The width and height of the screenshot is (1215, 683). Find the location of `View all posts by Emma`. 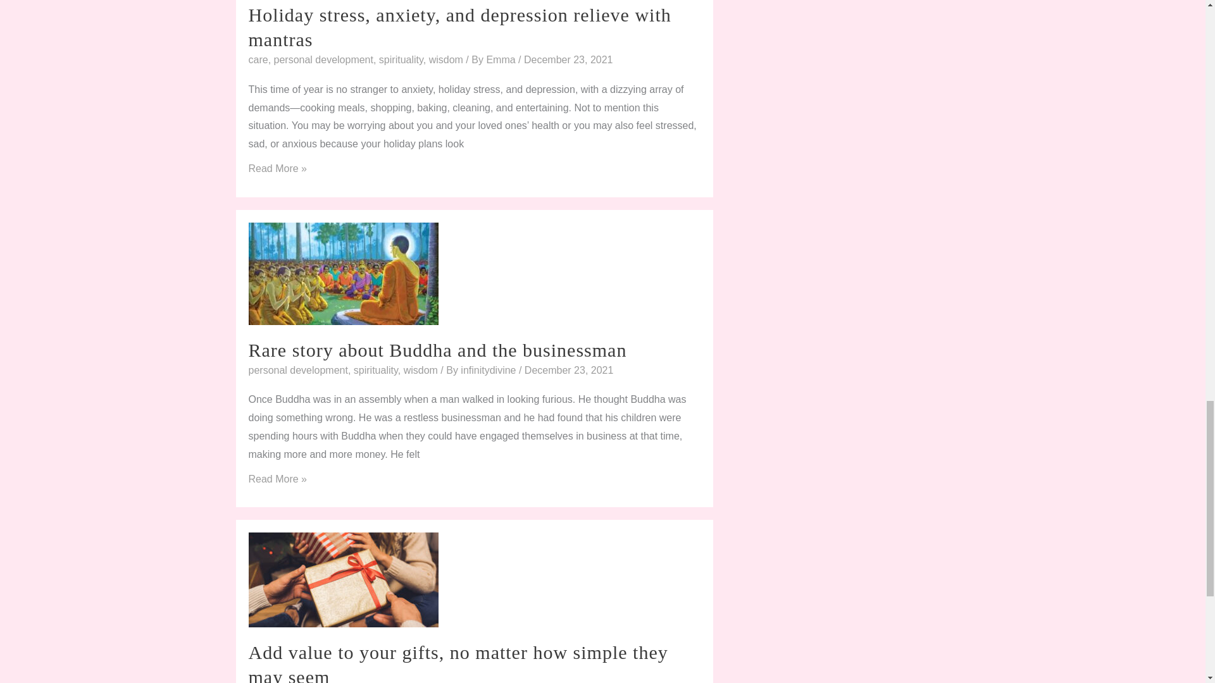

View all posts by Emma is located at coordinates (502, 59).